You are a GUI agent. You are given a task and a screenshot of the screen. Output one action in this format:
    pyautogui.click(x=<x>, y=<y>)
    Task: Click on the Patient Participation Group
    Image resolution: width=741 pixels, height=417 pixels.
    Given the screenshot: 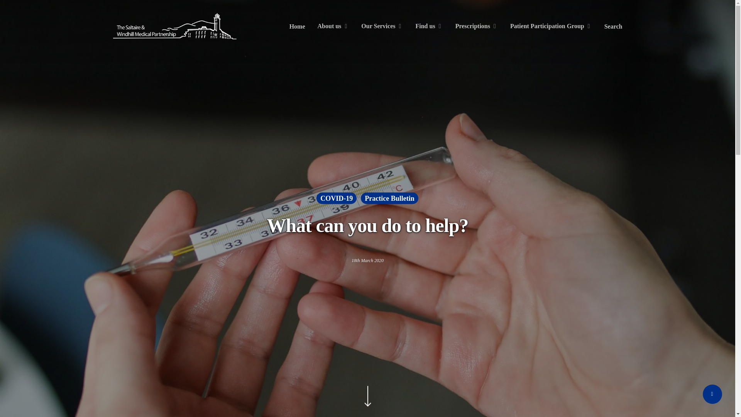 What is the action you would take?
    pyautogui.click(x=551, y=26)
    